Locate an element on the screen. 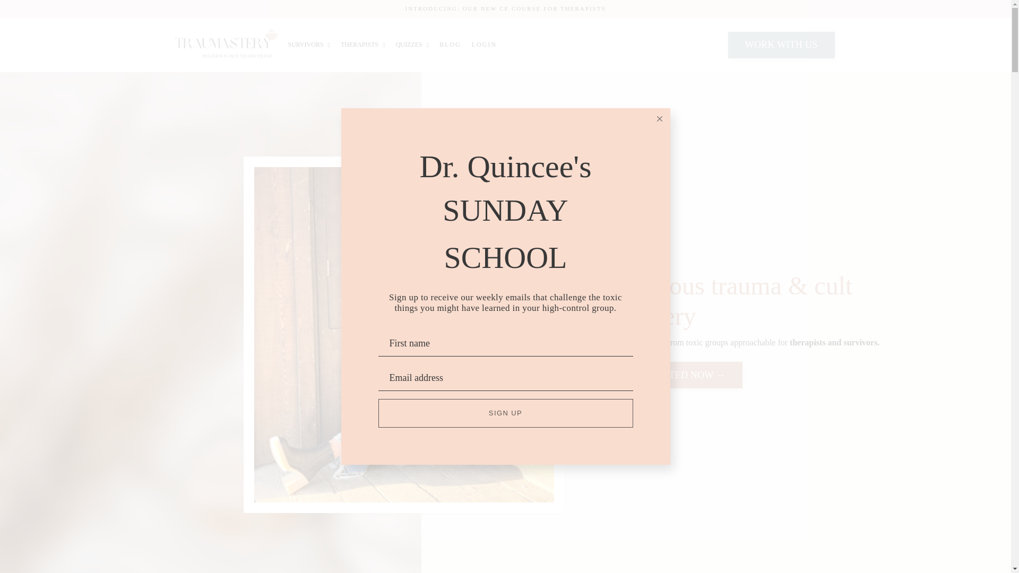 Image resolution: width=1019 pixels, height=573 pixels. WORK WITH US is located at coordinates (781, 45).